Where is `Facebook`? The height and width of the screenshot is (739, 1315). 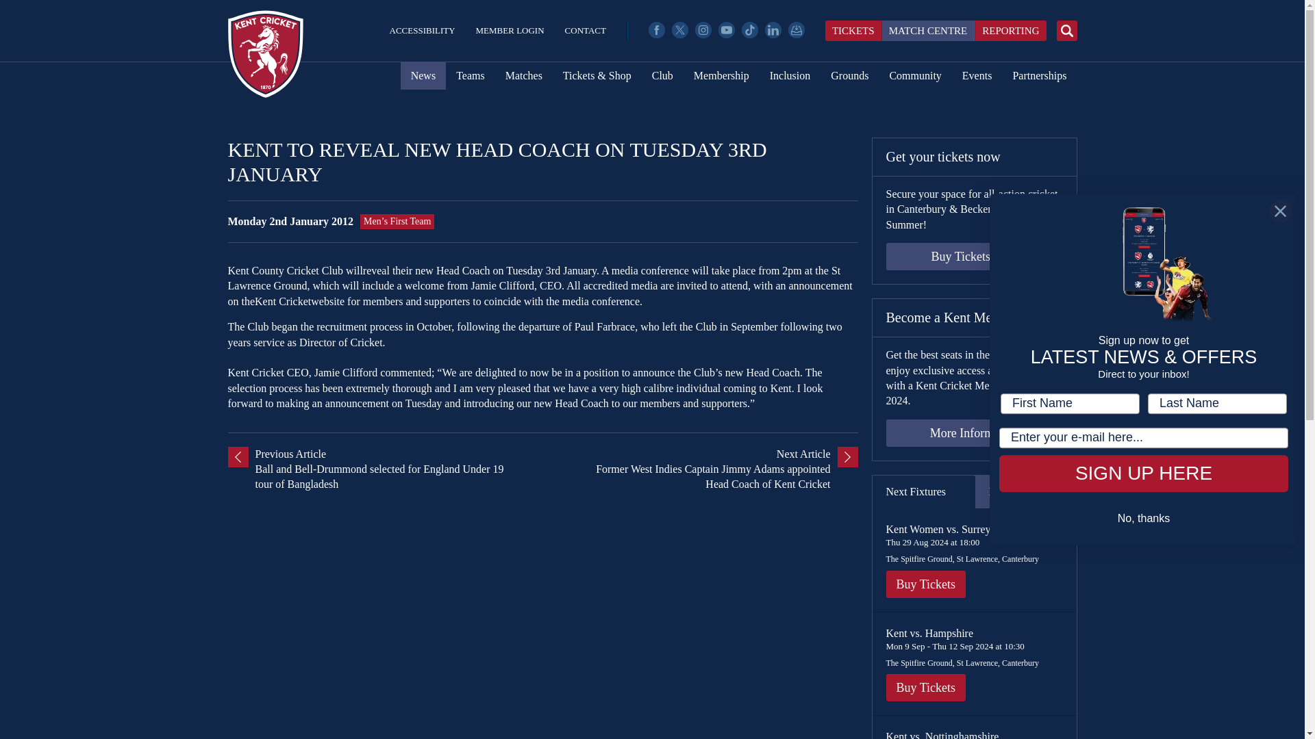 Facebook is located at coordinates (656, 30).